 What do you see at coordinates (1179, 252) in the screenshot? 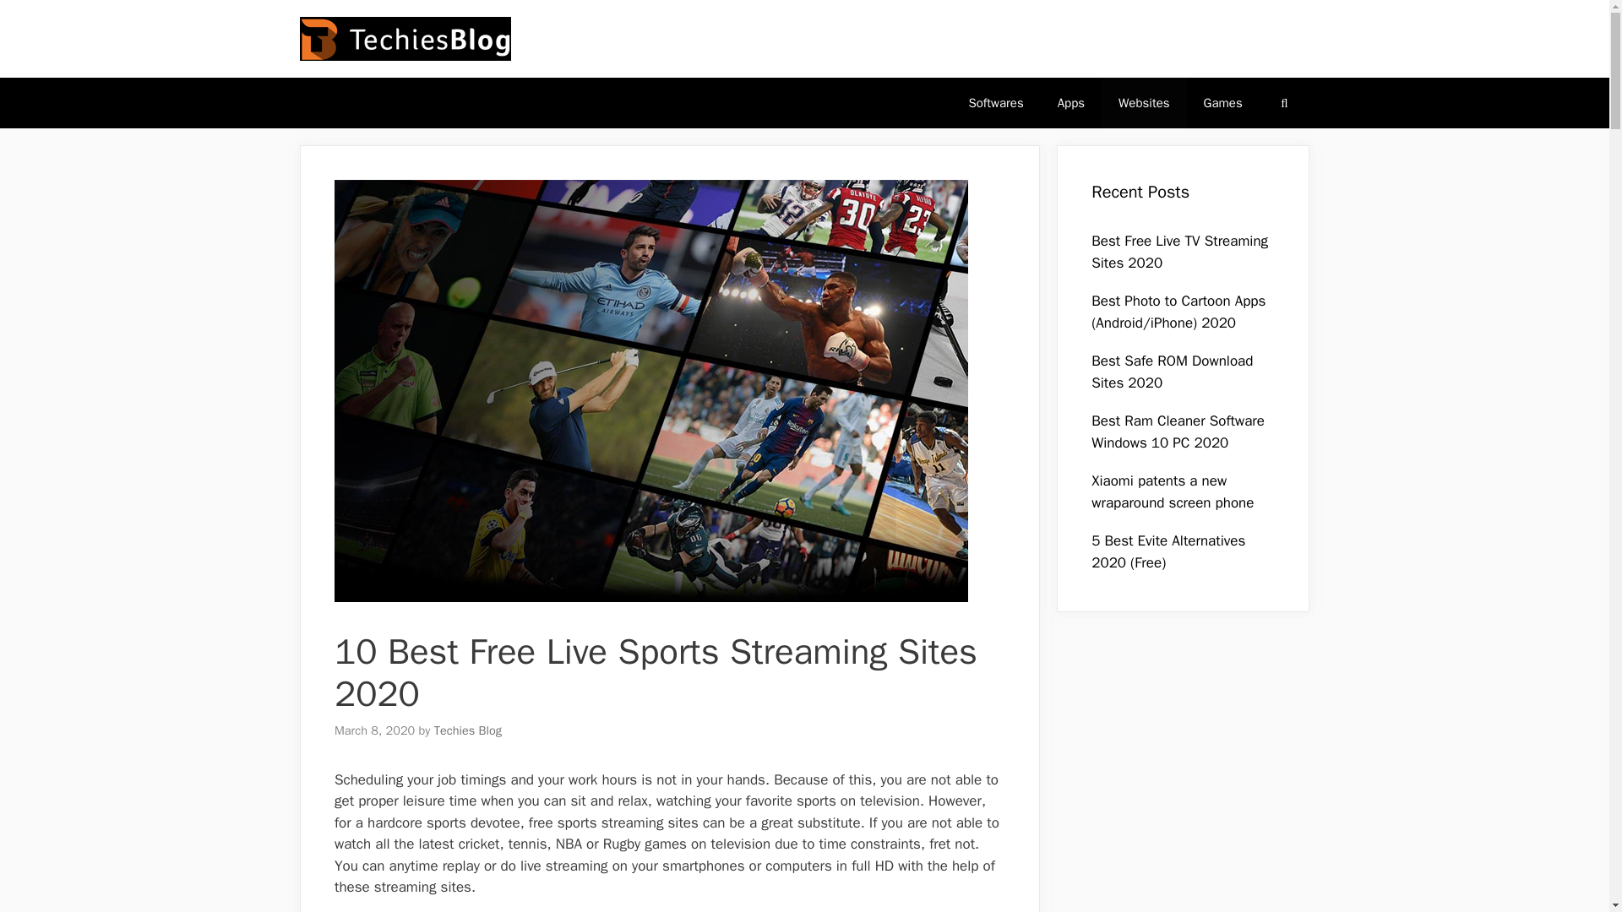
I see `Best Free Live TV Streaming Sites 2020` at bounding box center [1179, 252].